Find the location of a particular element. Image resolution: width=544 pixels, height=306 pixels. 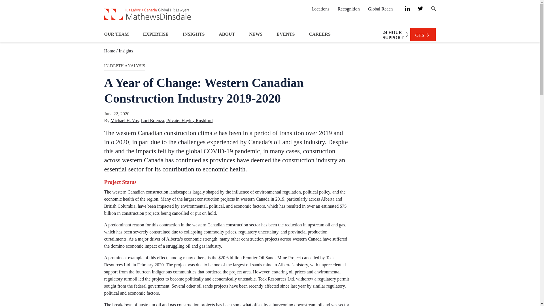

INSIGHTS is located at coordinates (194, 34).